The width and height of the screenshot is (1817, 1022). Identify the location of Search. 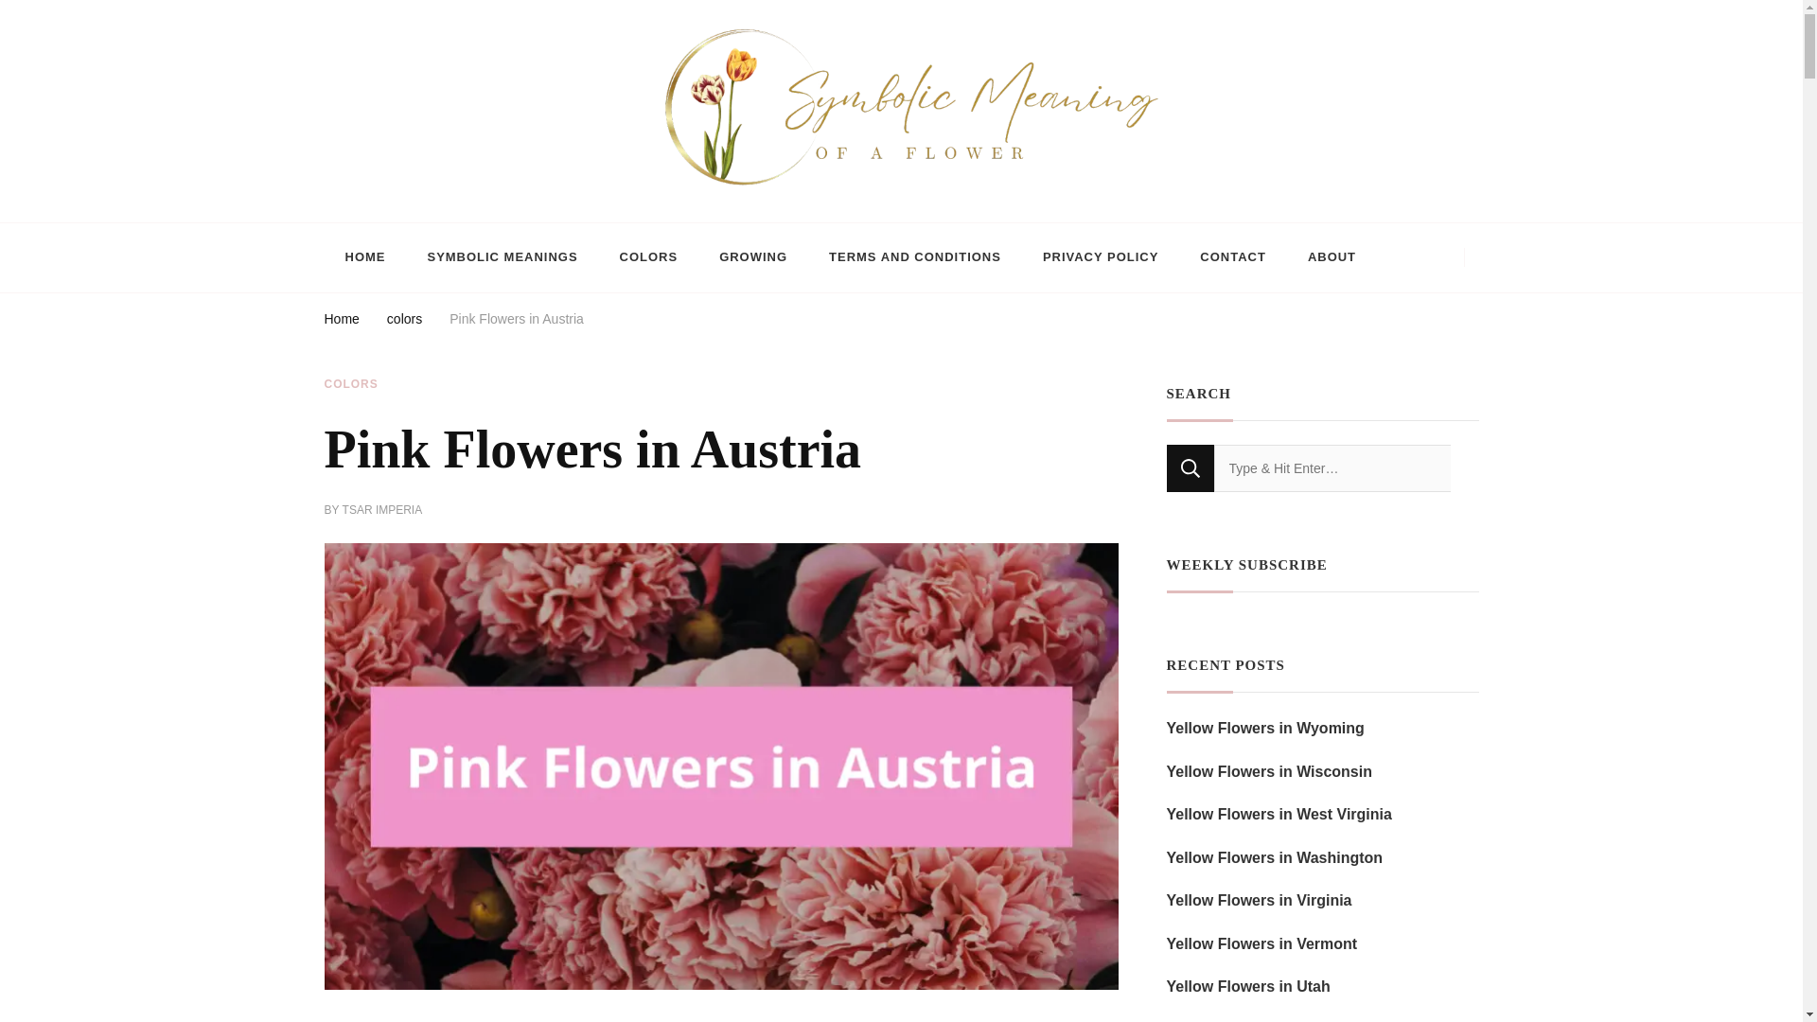
(1190, 467).